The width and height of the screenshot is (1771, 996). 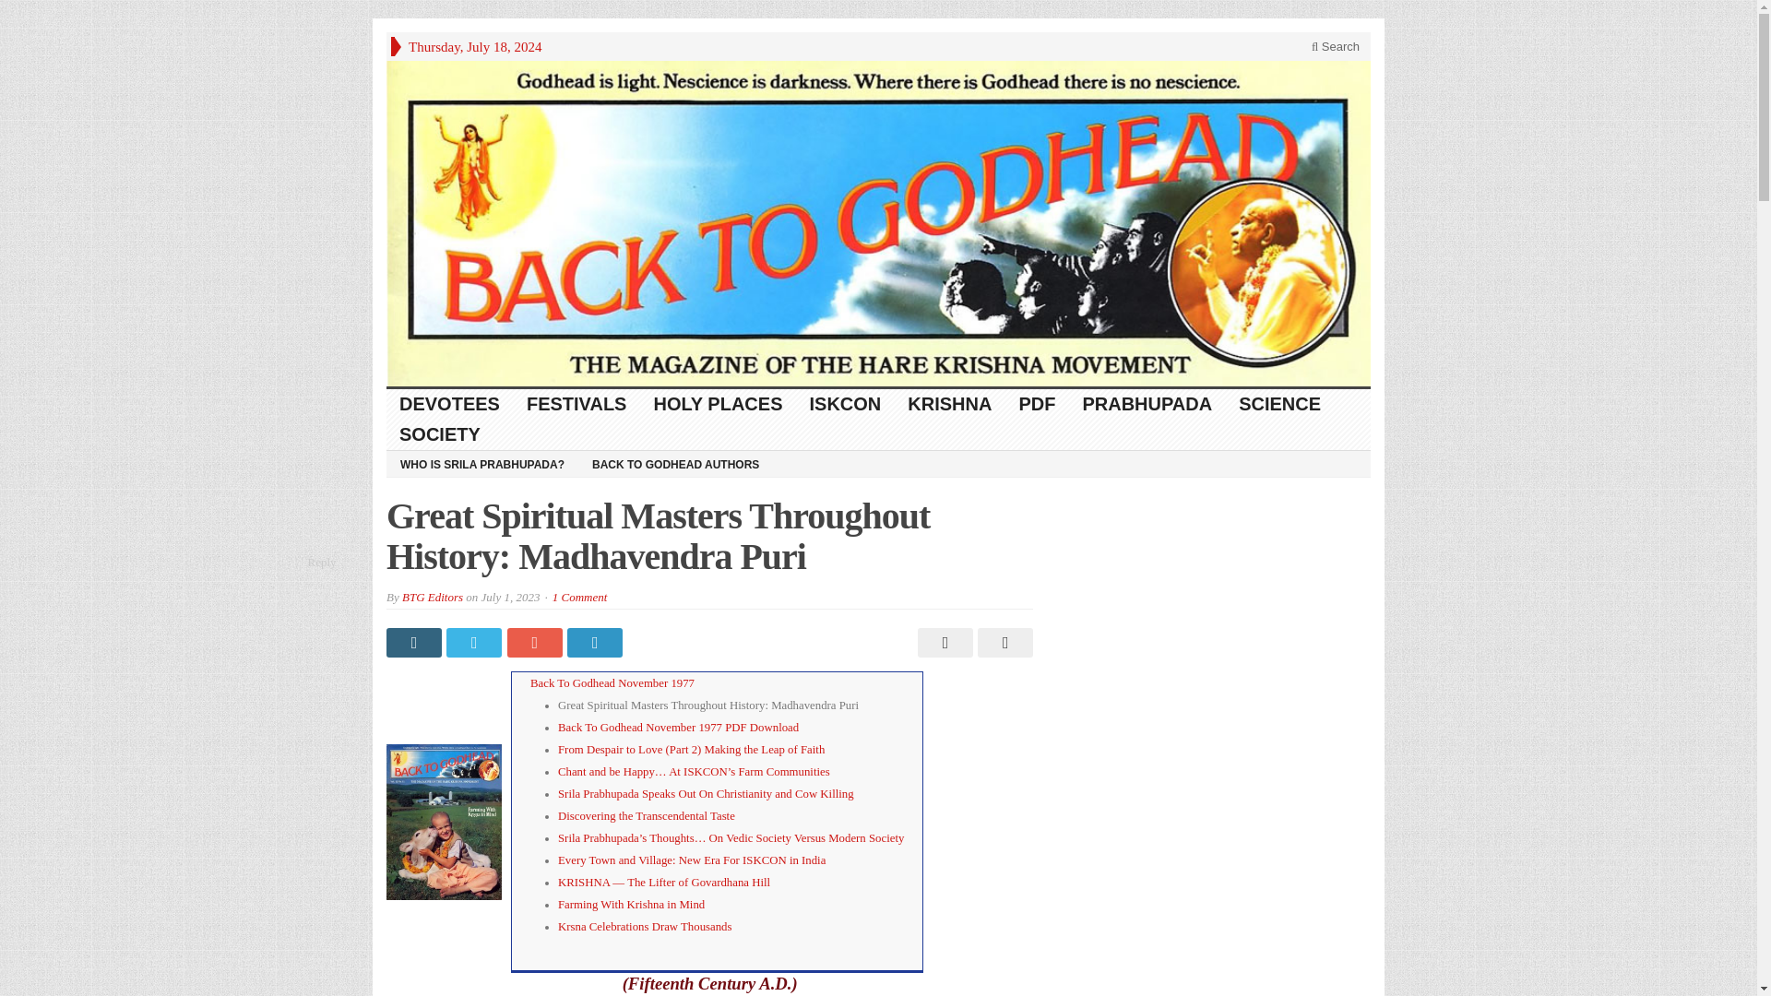 I want to click on Back To Godhead November 1977 PDF Download, so click(x=677, y=727).